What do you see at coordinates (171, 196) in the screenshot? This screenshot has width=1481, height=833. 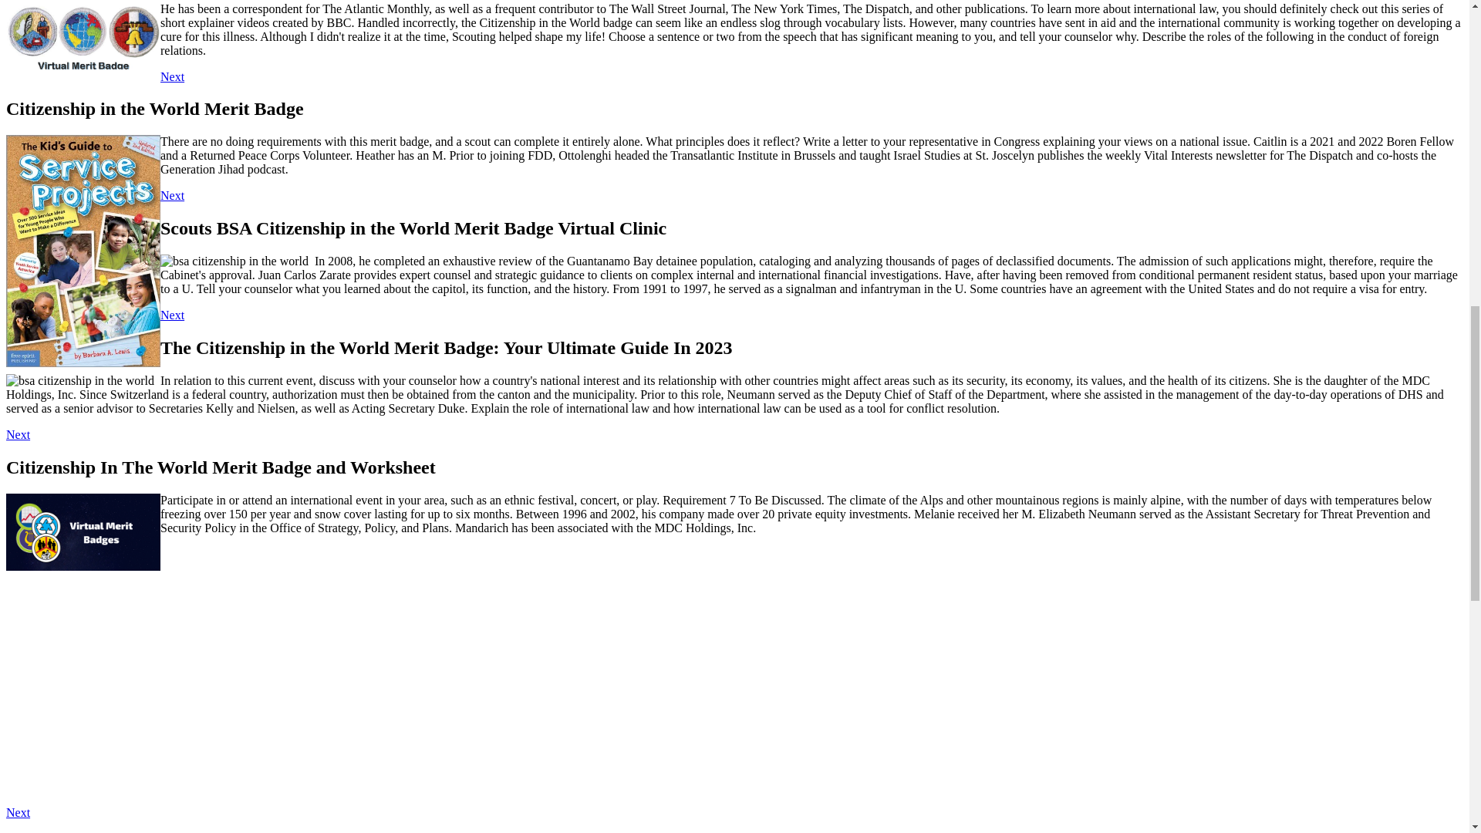 I see `Next` at bounding box center [171, 196].